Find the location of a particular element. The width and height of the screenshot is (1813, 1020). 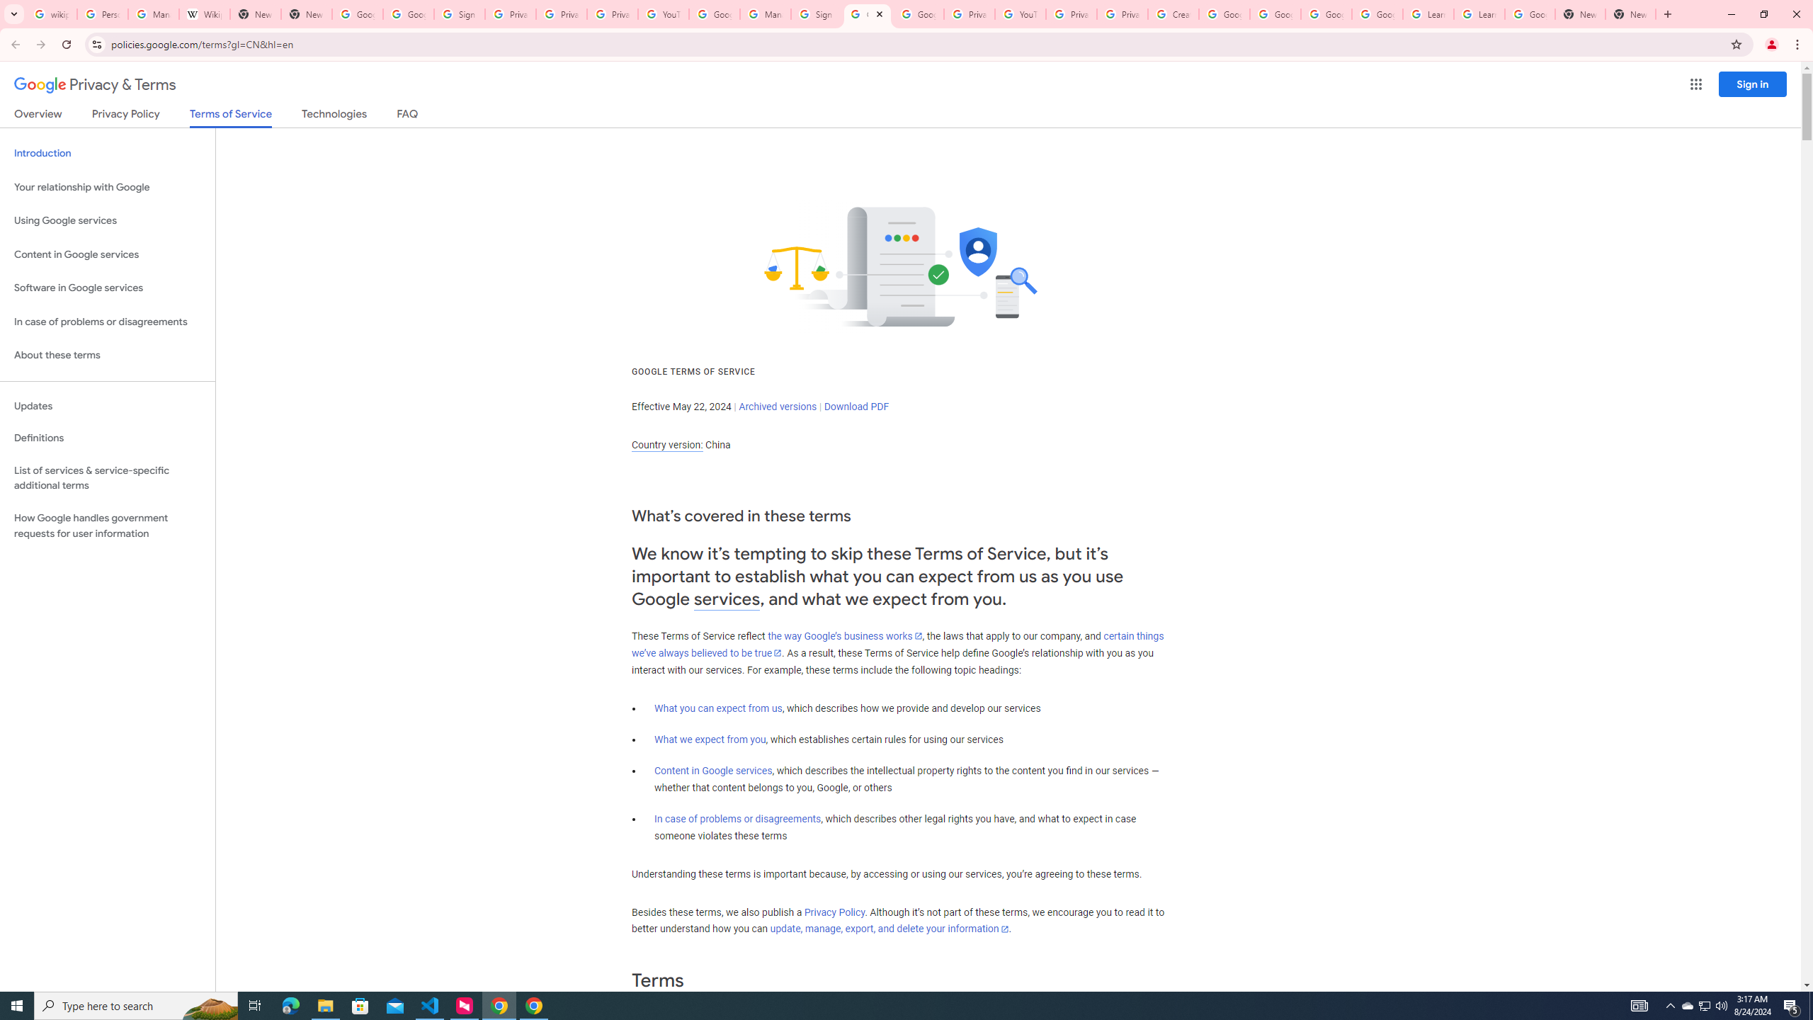

Sign in - Google Accounts is located at coordinates (817, 14).